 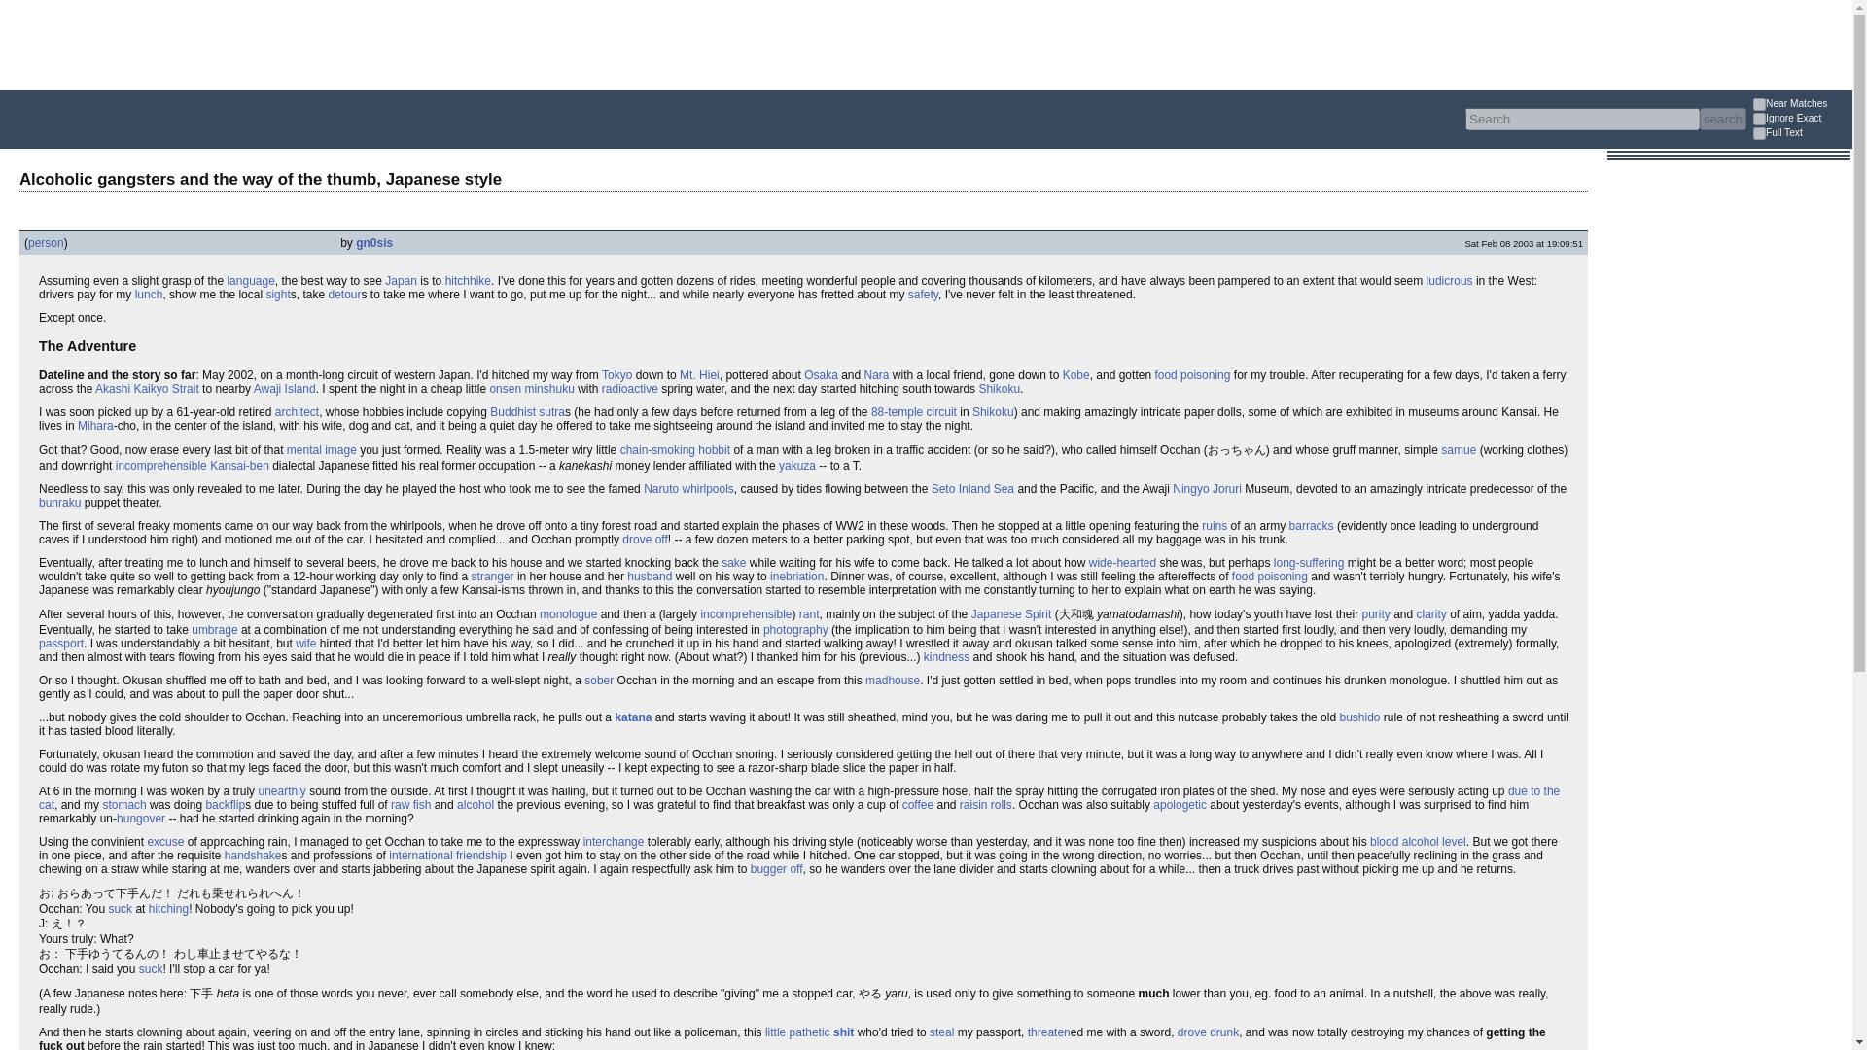 What do you see at coordinates (552, 411) in the screenshot?
I see `sutra` at bounding box center [552, 411].